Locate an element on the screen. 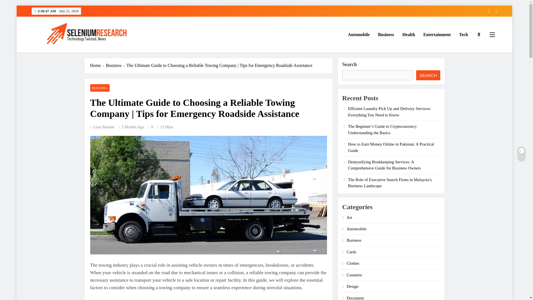 Image resolution: width=533 pixels, height=300 pixels. Business is located at coordinates (116, 66).